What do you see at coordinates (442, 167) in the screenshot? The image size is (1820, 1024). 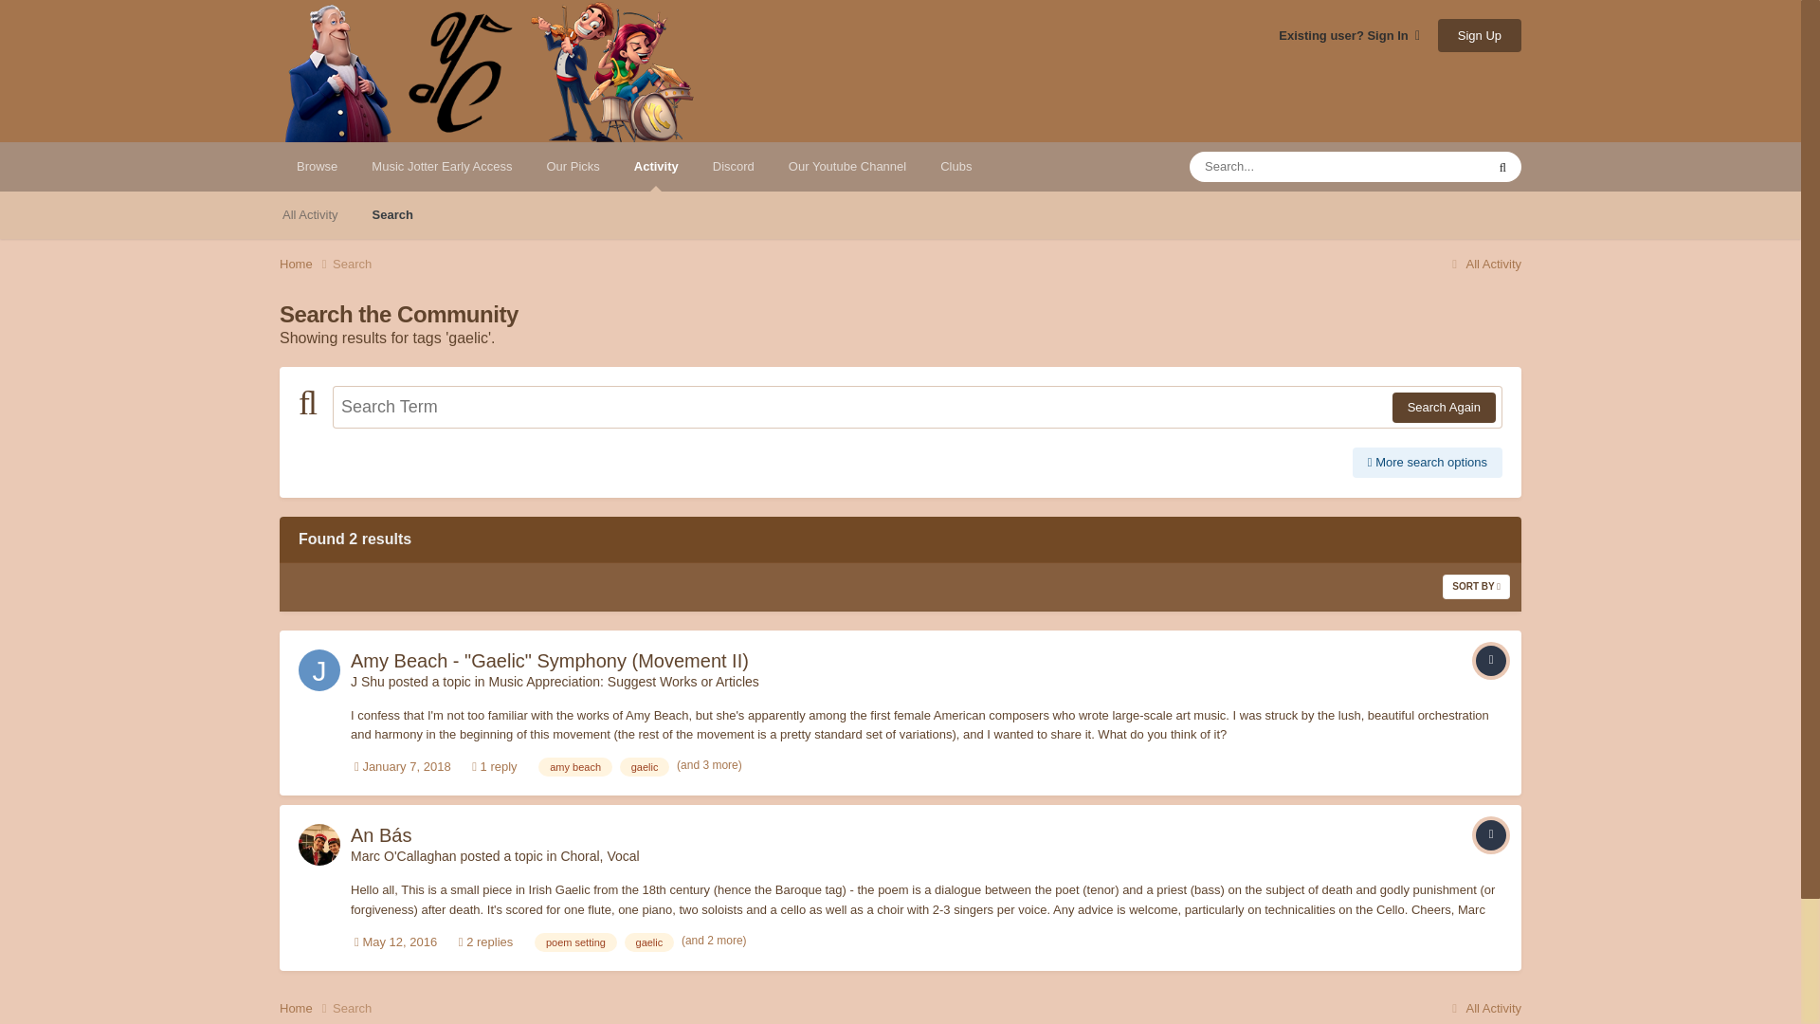 I see `Music Jotter Early Access` at bounding box center [442, 167].